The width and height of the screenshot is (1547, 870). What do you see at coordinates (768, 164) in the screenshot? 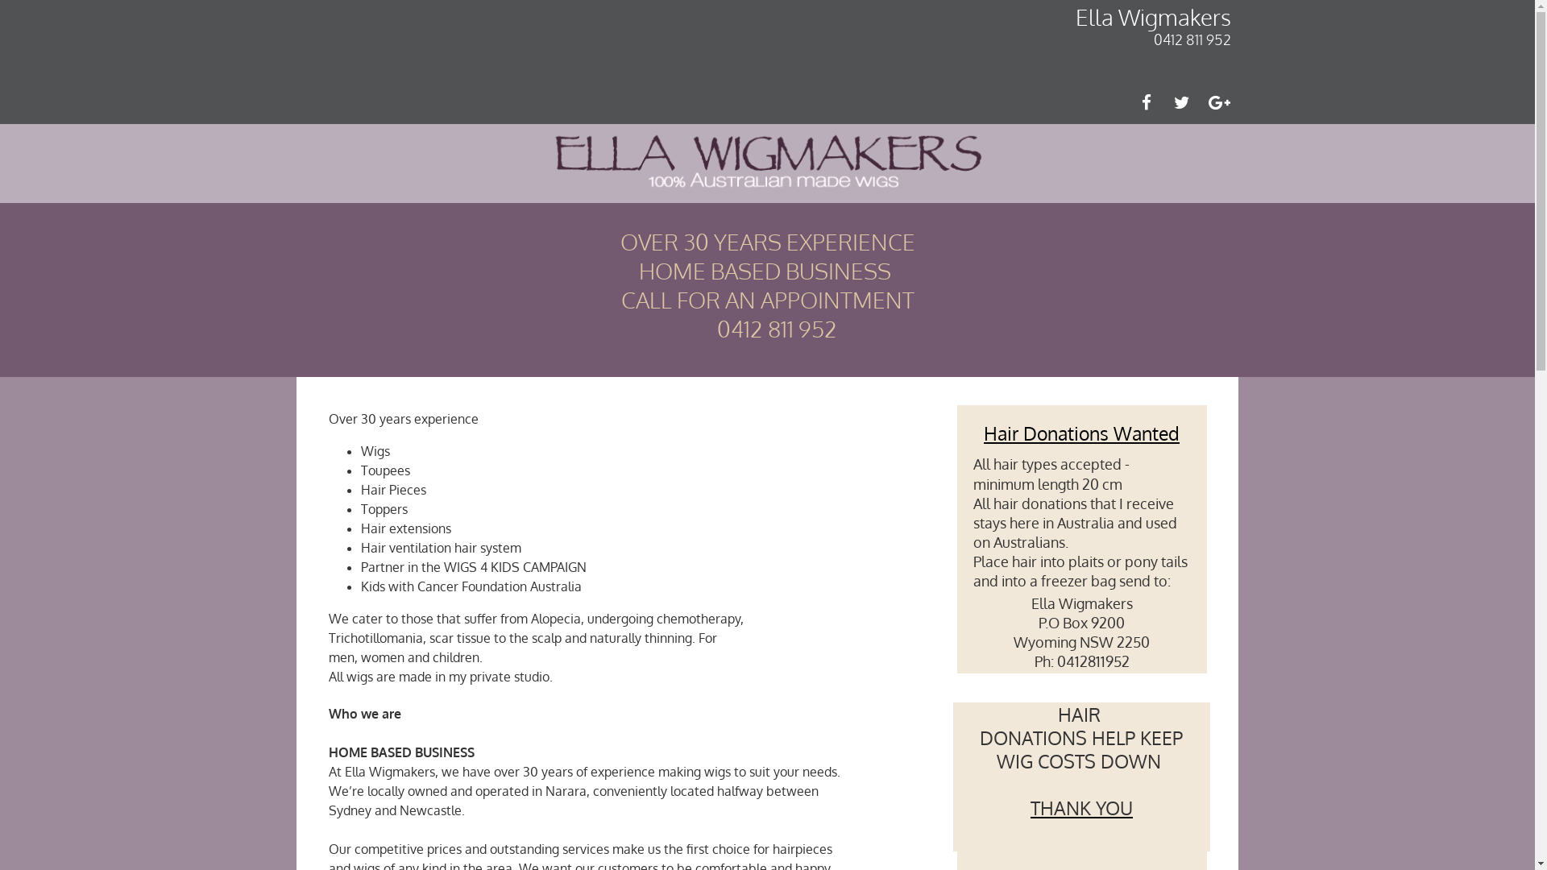
I see `Ella Wigmakers logo` at bounding box center [768, 164].